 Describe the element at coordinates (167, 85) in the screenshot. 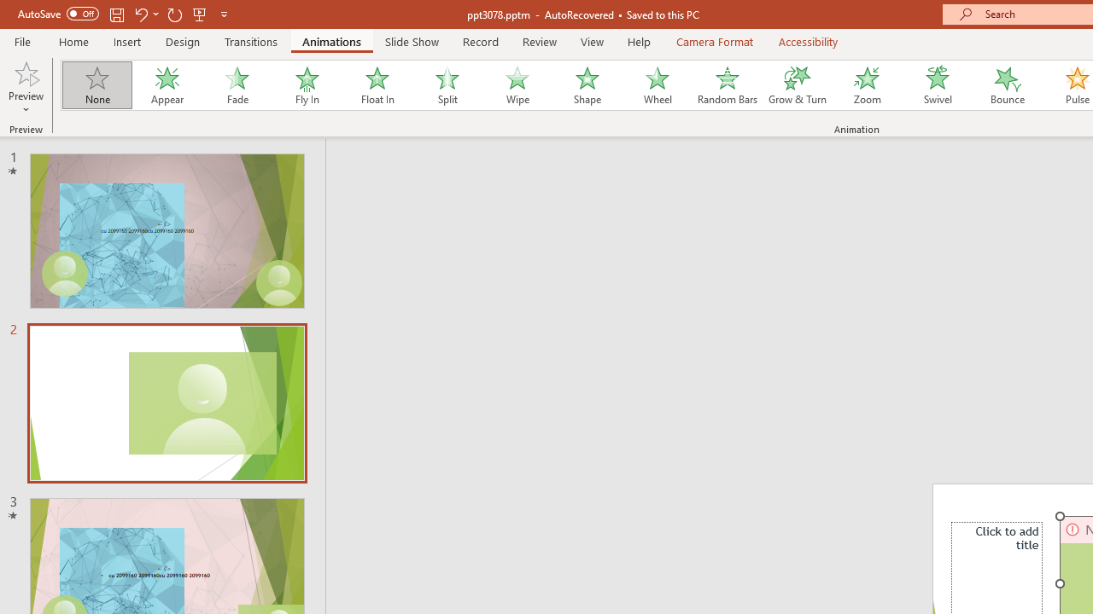

I see `Appear` at that location.